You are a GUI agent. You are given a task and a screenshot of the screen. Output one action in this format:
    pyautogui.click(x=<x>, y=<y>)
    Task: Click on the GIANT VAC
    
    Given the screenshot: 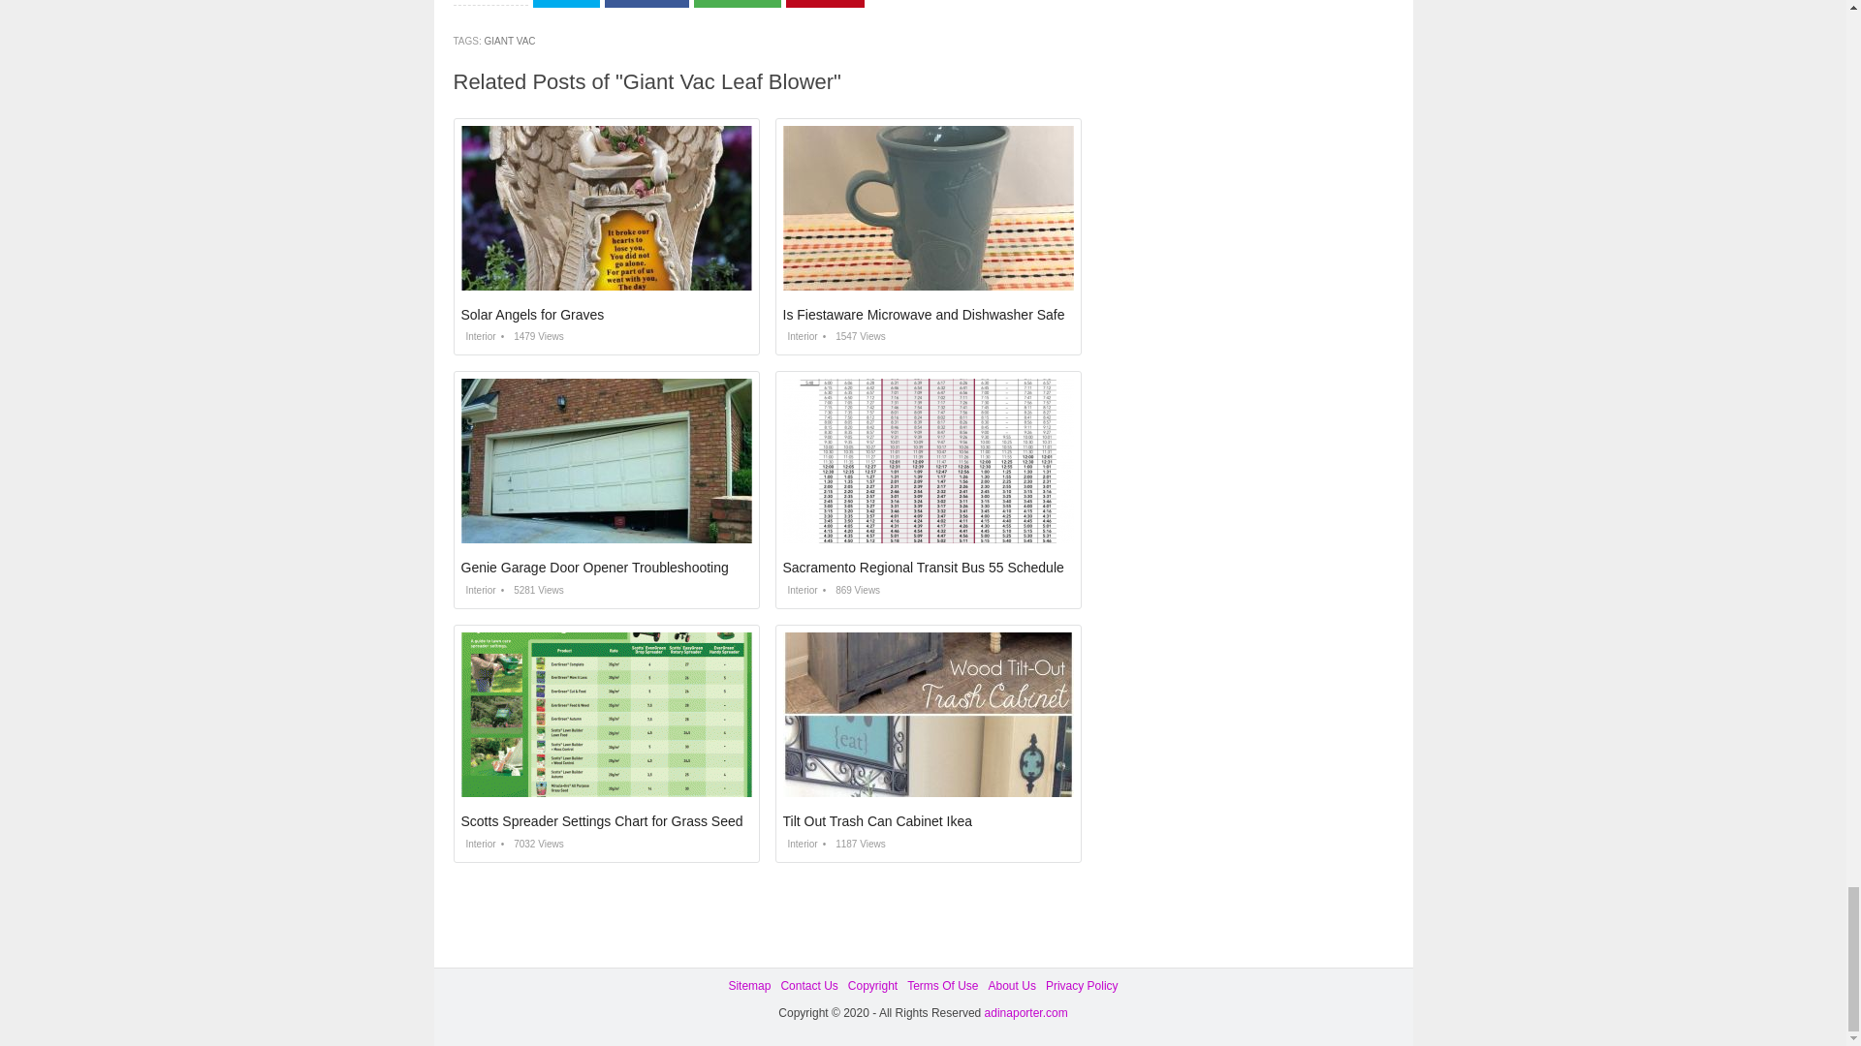 What is the action you would take?
    pyautogui.click(x=510, y=41)
    